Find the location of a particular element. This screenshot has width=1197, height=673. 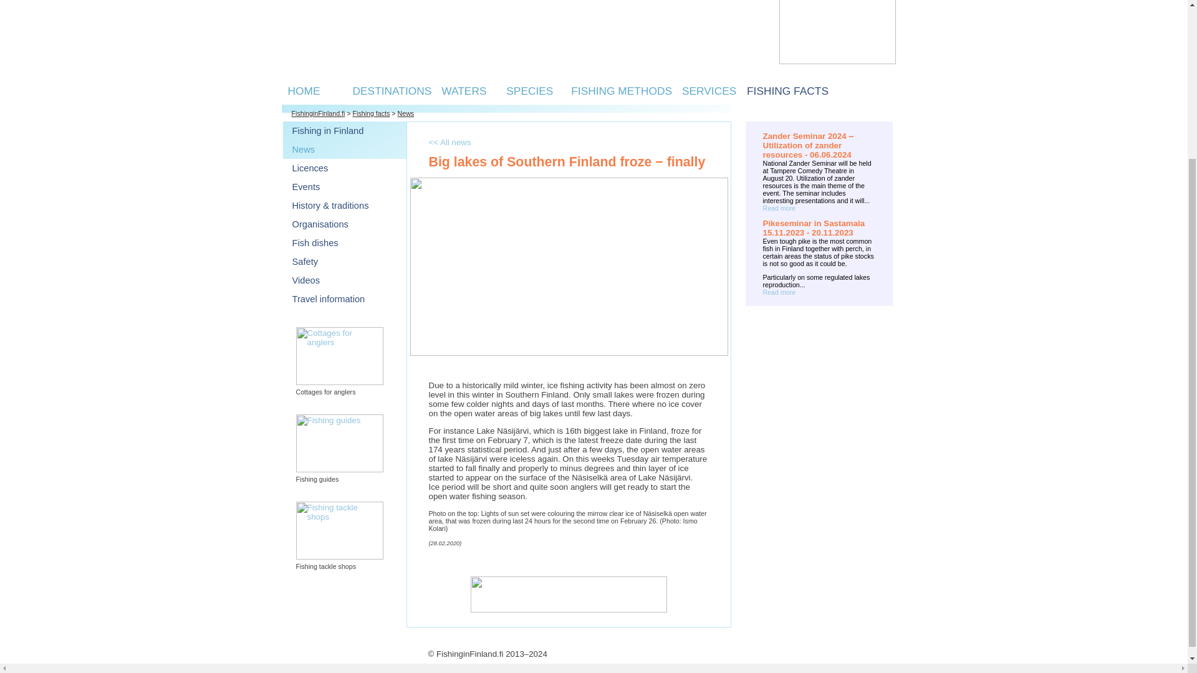

News is located at coordinates (303, 150).